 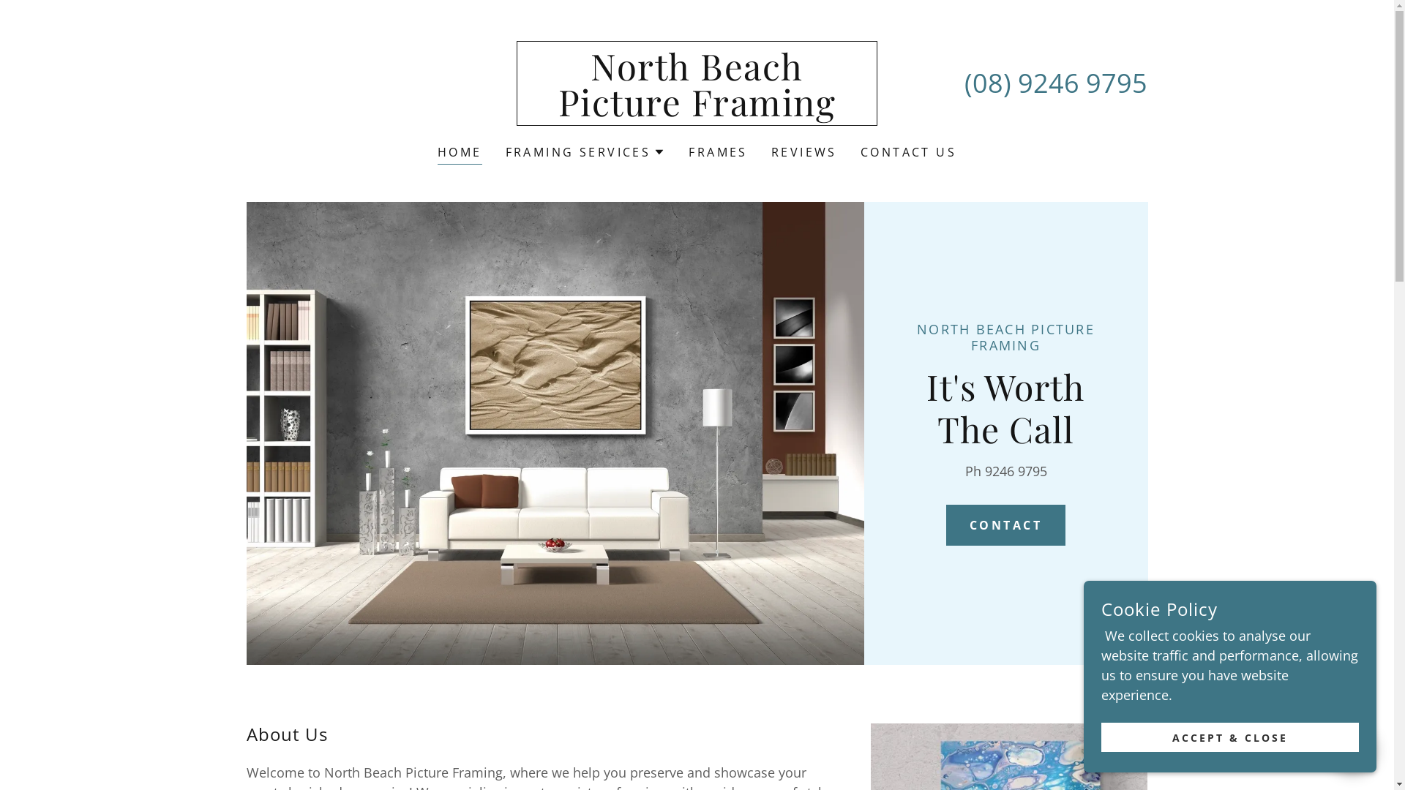 I want to click on CONTACT, so click(x=1005, y=525).